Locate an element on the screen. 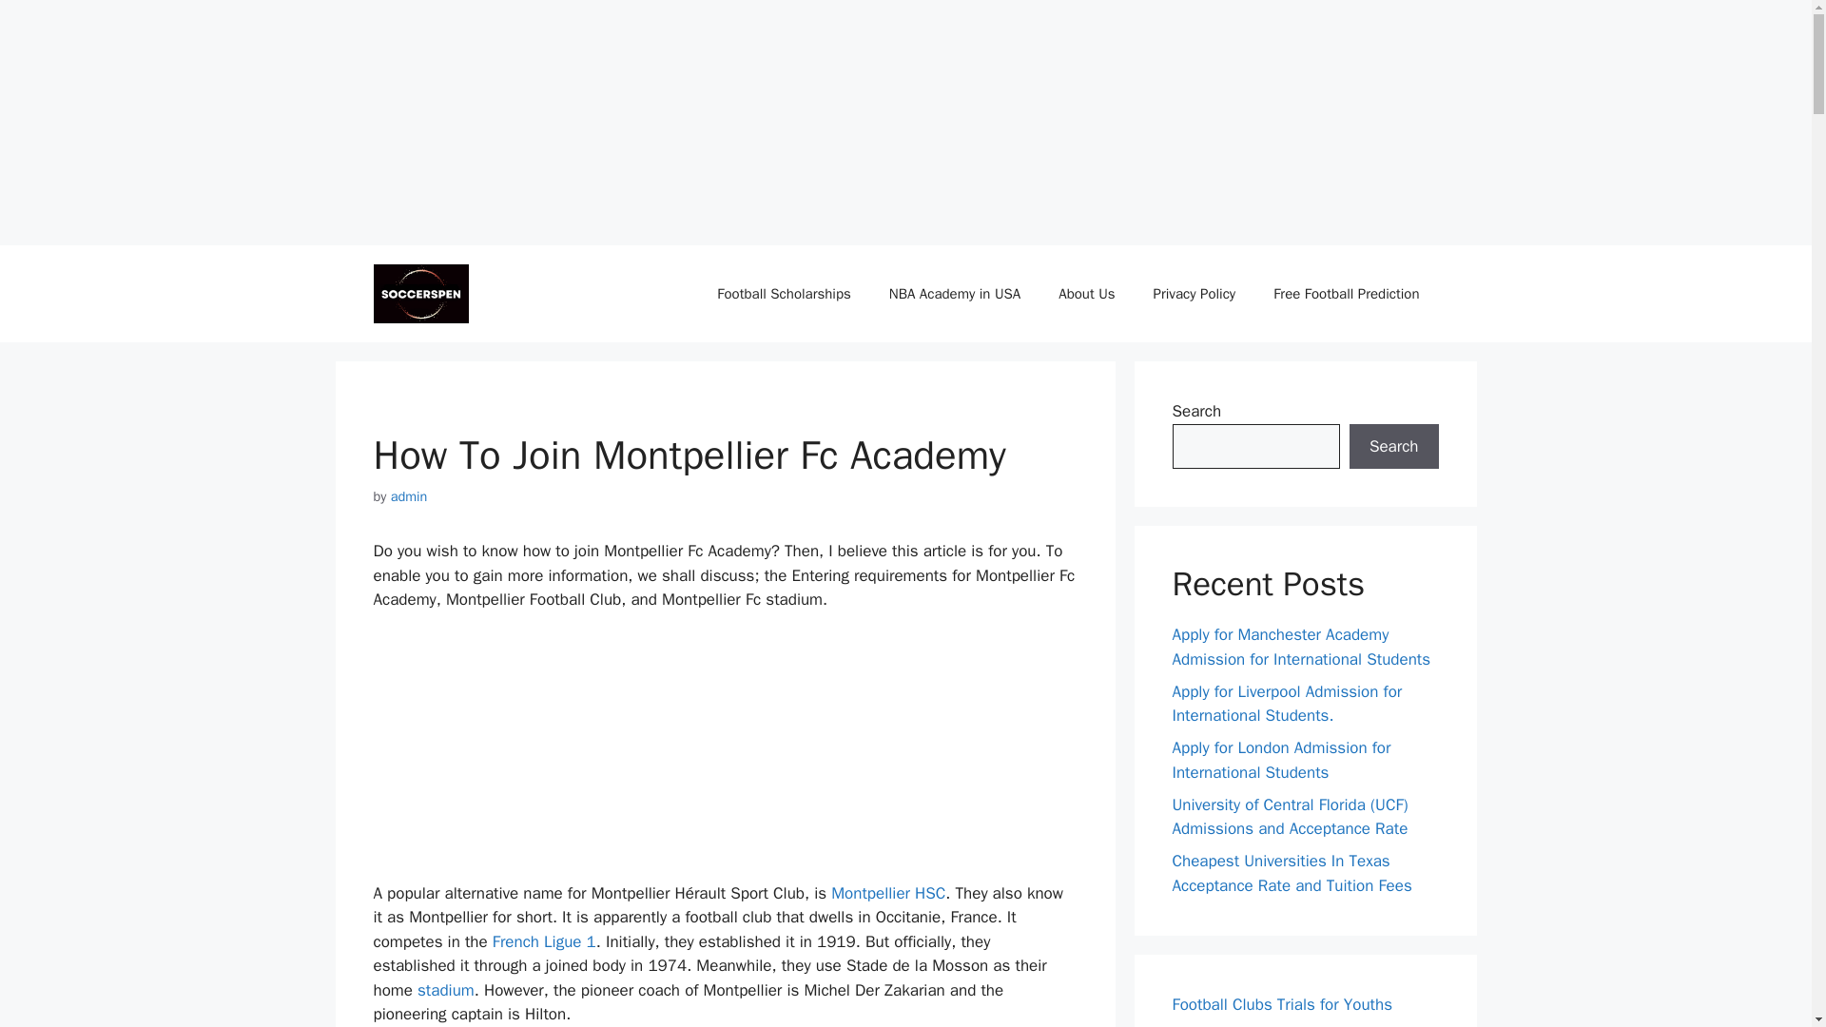  Advertisement is located at coordinates (143, 118).